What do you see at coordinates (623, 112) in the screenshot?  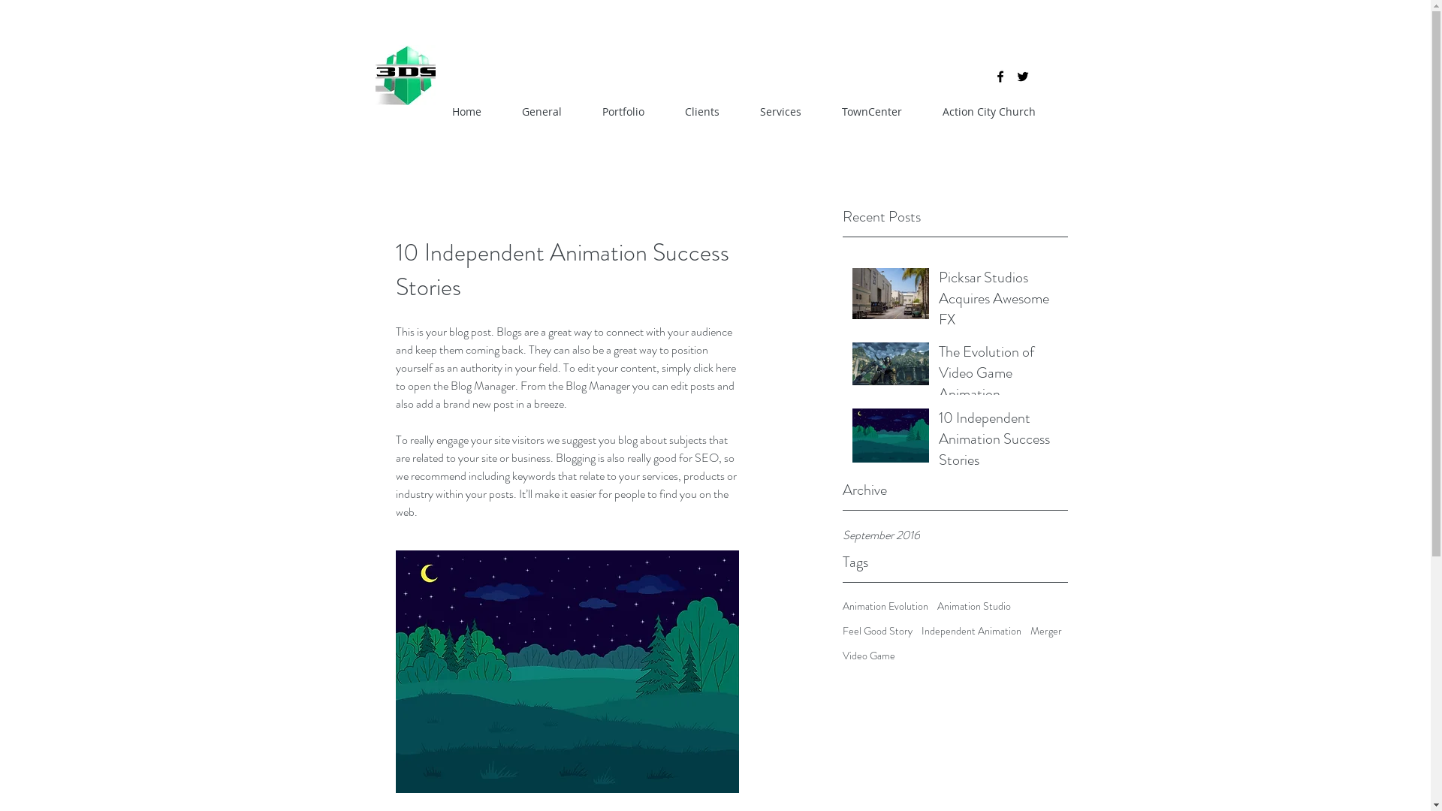 I see `Portfolio` at bounding box center [623, 112].